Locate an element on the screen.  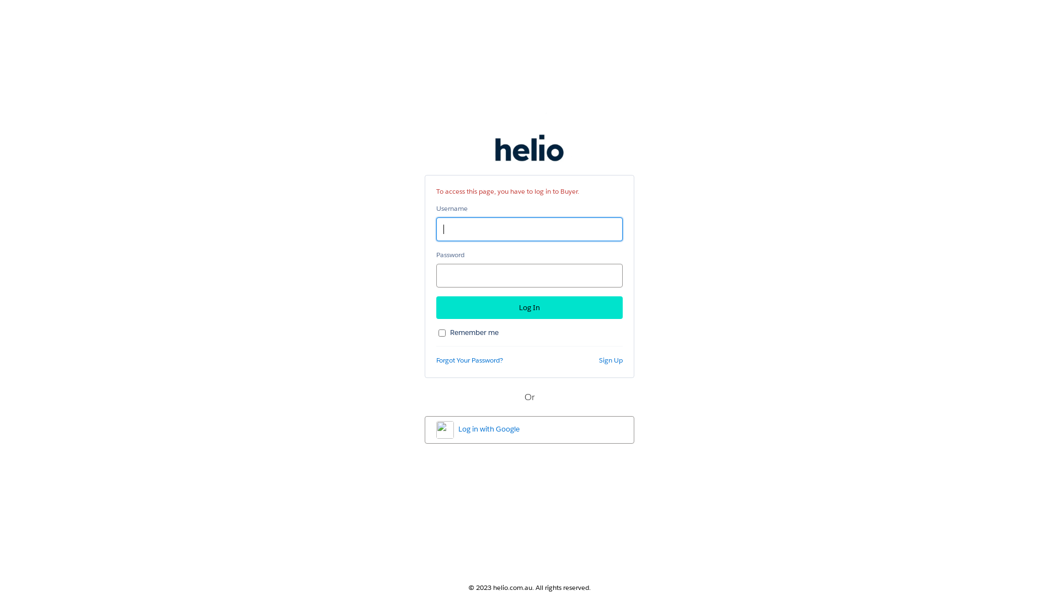
Sign Up is located at coordinates (611, 360).